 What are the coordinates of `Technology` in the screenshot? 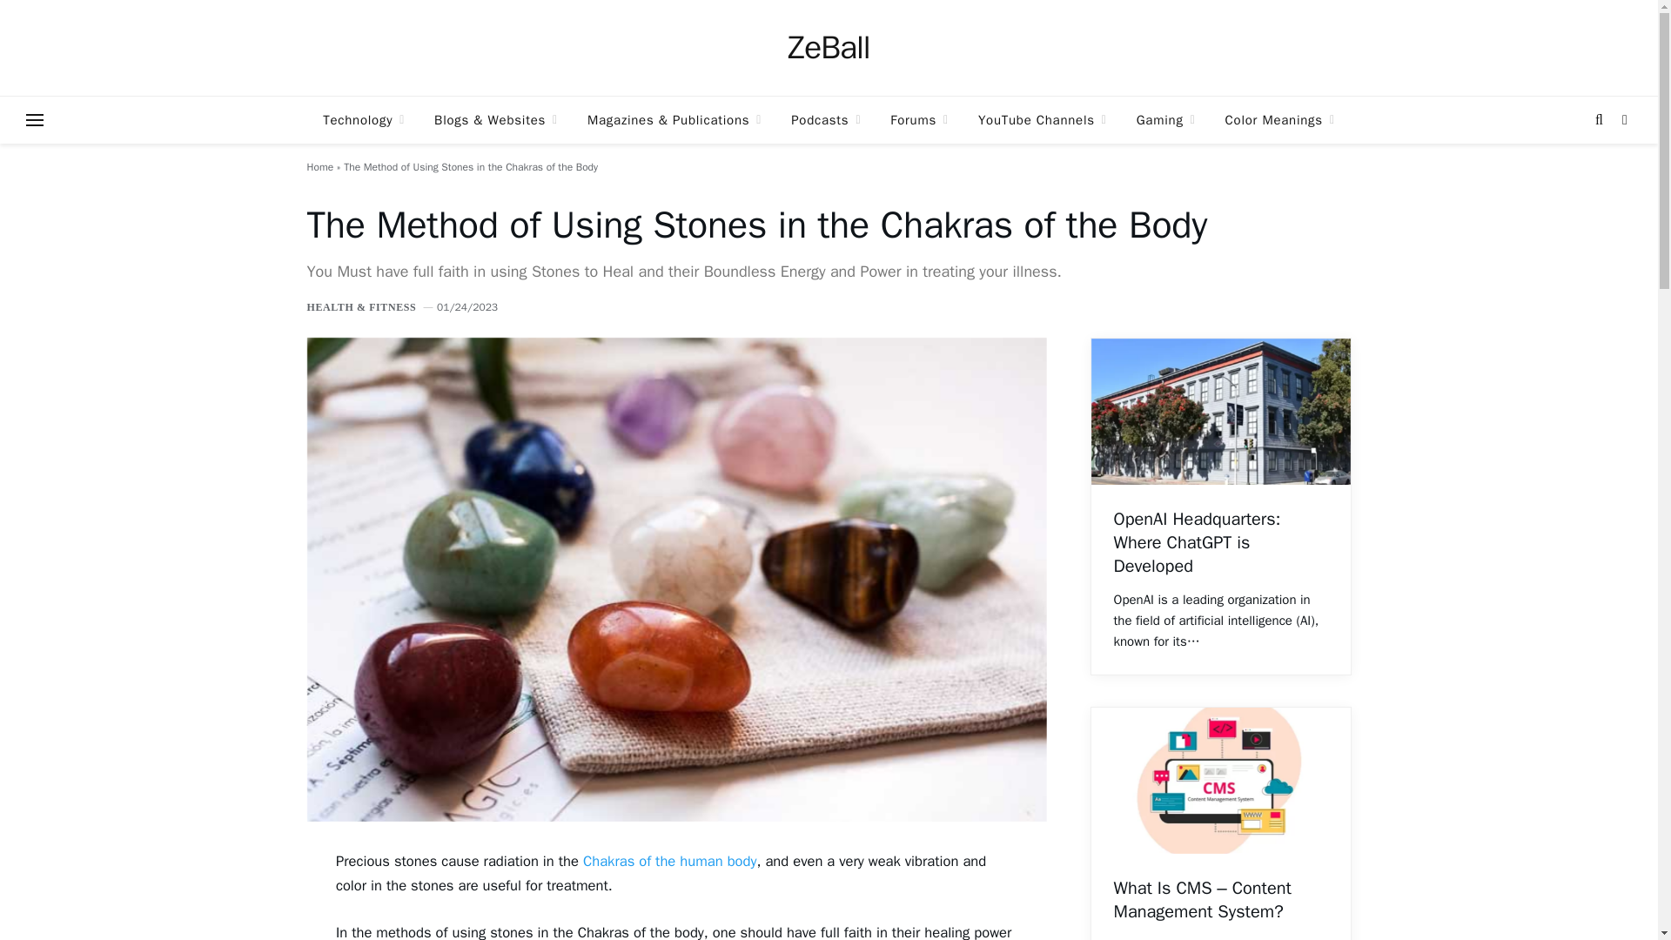 It's located at (363, 120).